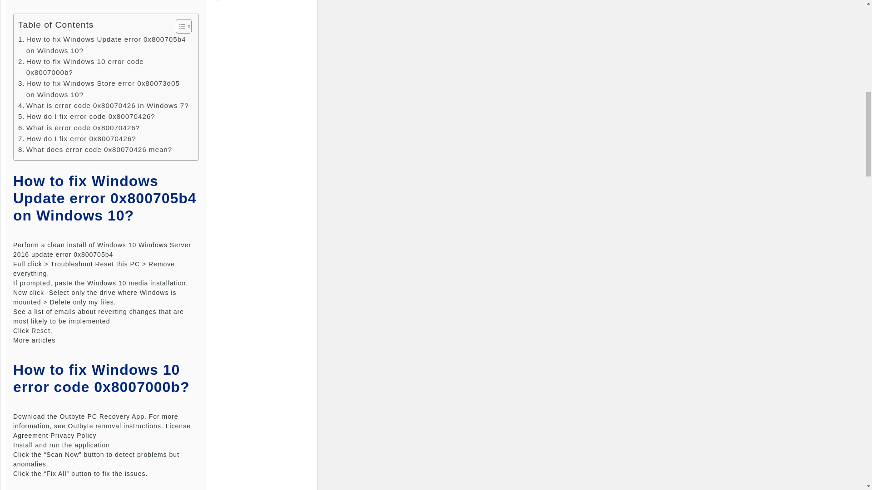 The image size is (872, 490). I want to click on How to fix Windows 10 error code 0x8007000b?, so click(104, 67).